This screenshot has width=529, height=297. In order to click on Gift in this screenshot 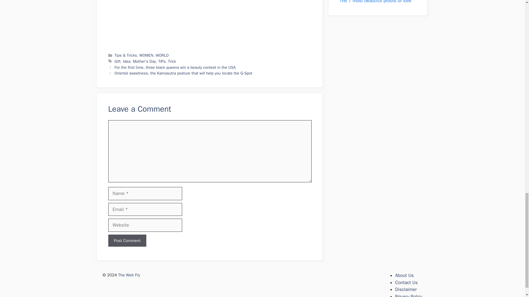, I will do `click(117, 61)`.